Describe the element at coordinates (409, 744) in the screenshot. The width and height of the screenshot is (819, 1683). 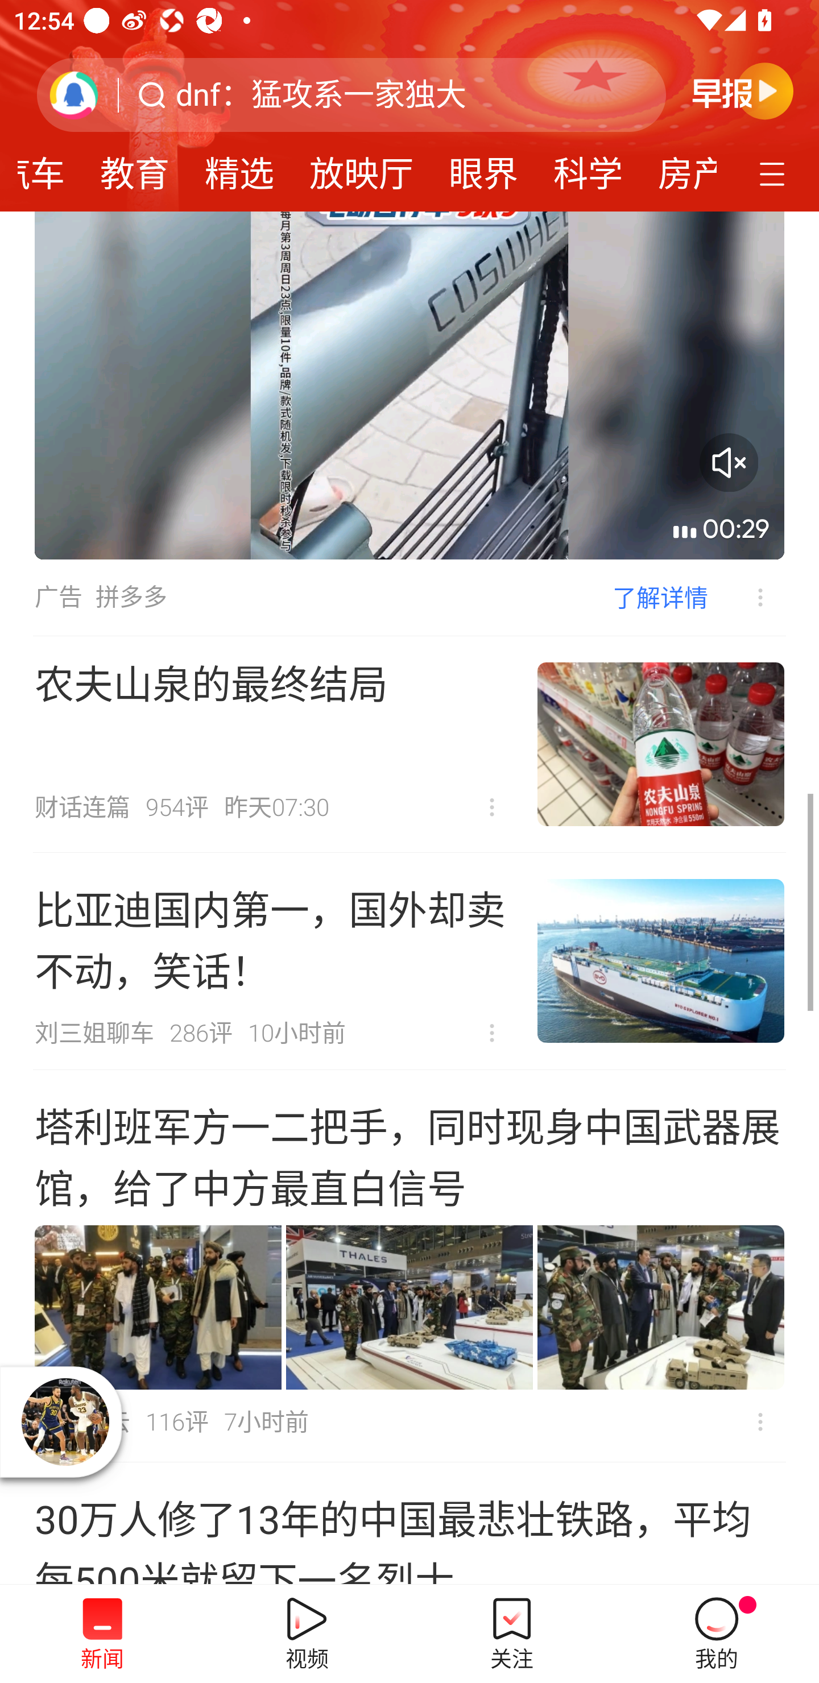
I see `农夫山泉的最终结局 财话连篇 954评 昨天07:30  不感兴趣` at that location.